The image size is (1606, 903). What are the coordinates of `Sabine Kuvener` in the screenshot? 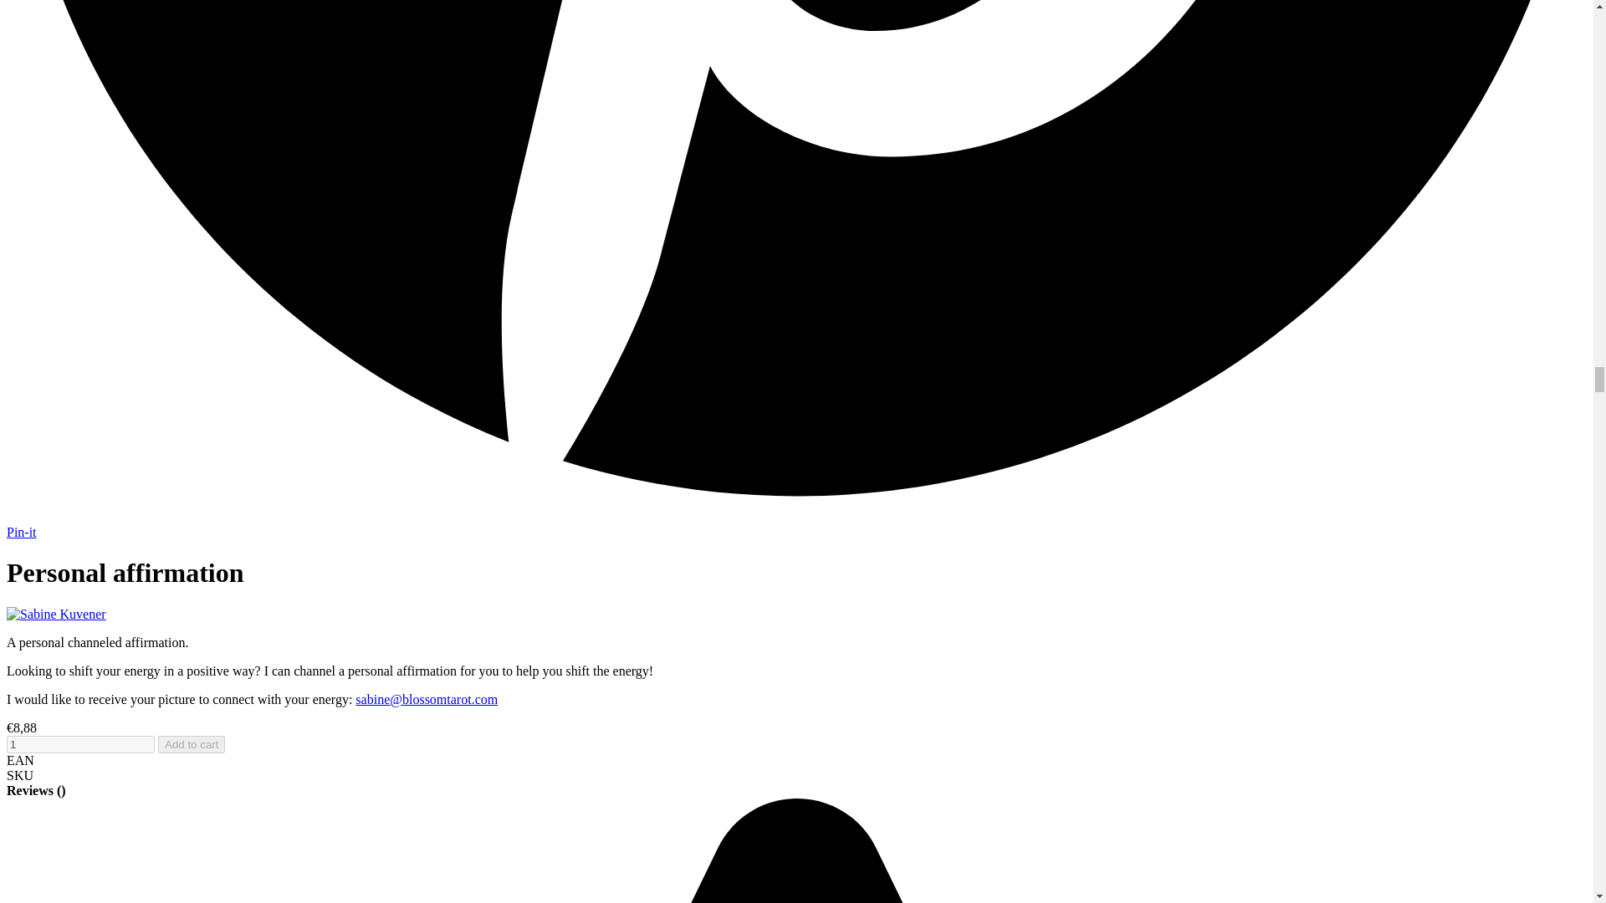 It's located at (55, 614).